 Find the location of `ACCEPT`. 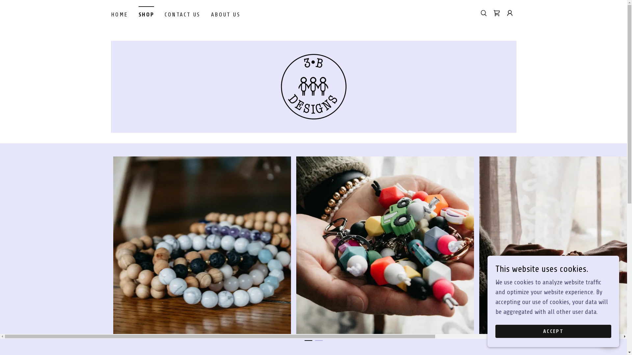

ACCEPT is located at coordinates (553, 331).